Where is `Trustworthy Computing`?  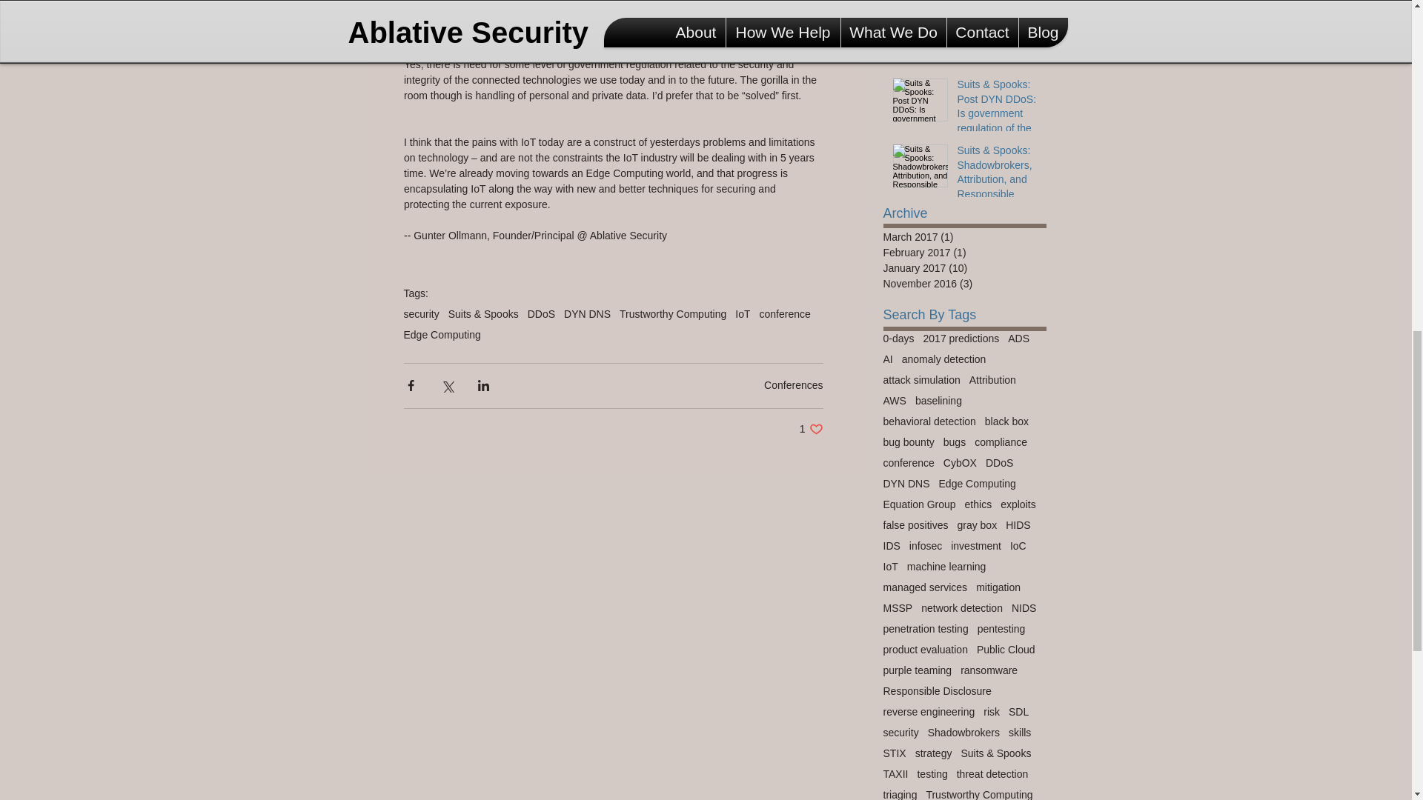
Trustworthy Computing is located at coordinates (442, 335).